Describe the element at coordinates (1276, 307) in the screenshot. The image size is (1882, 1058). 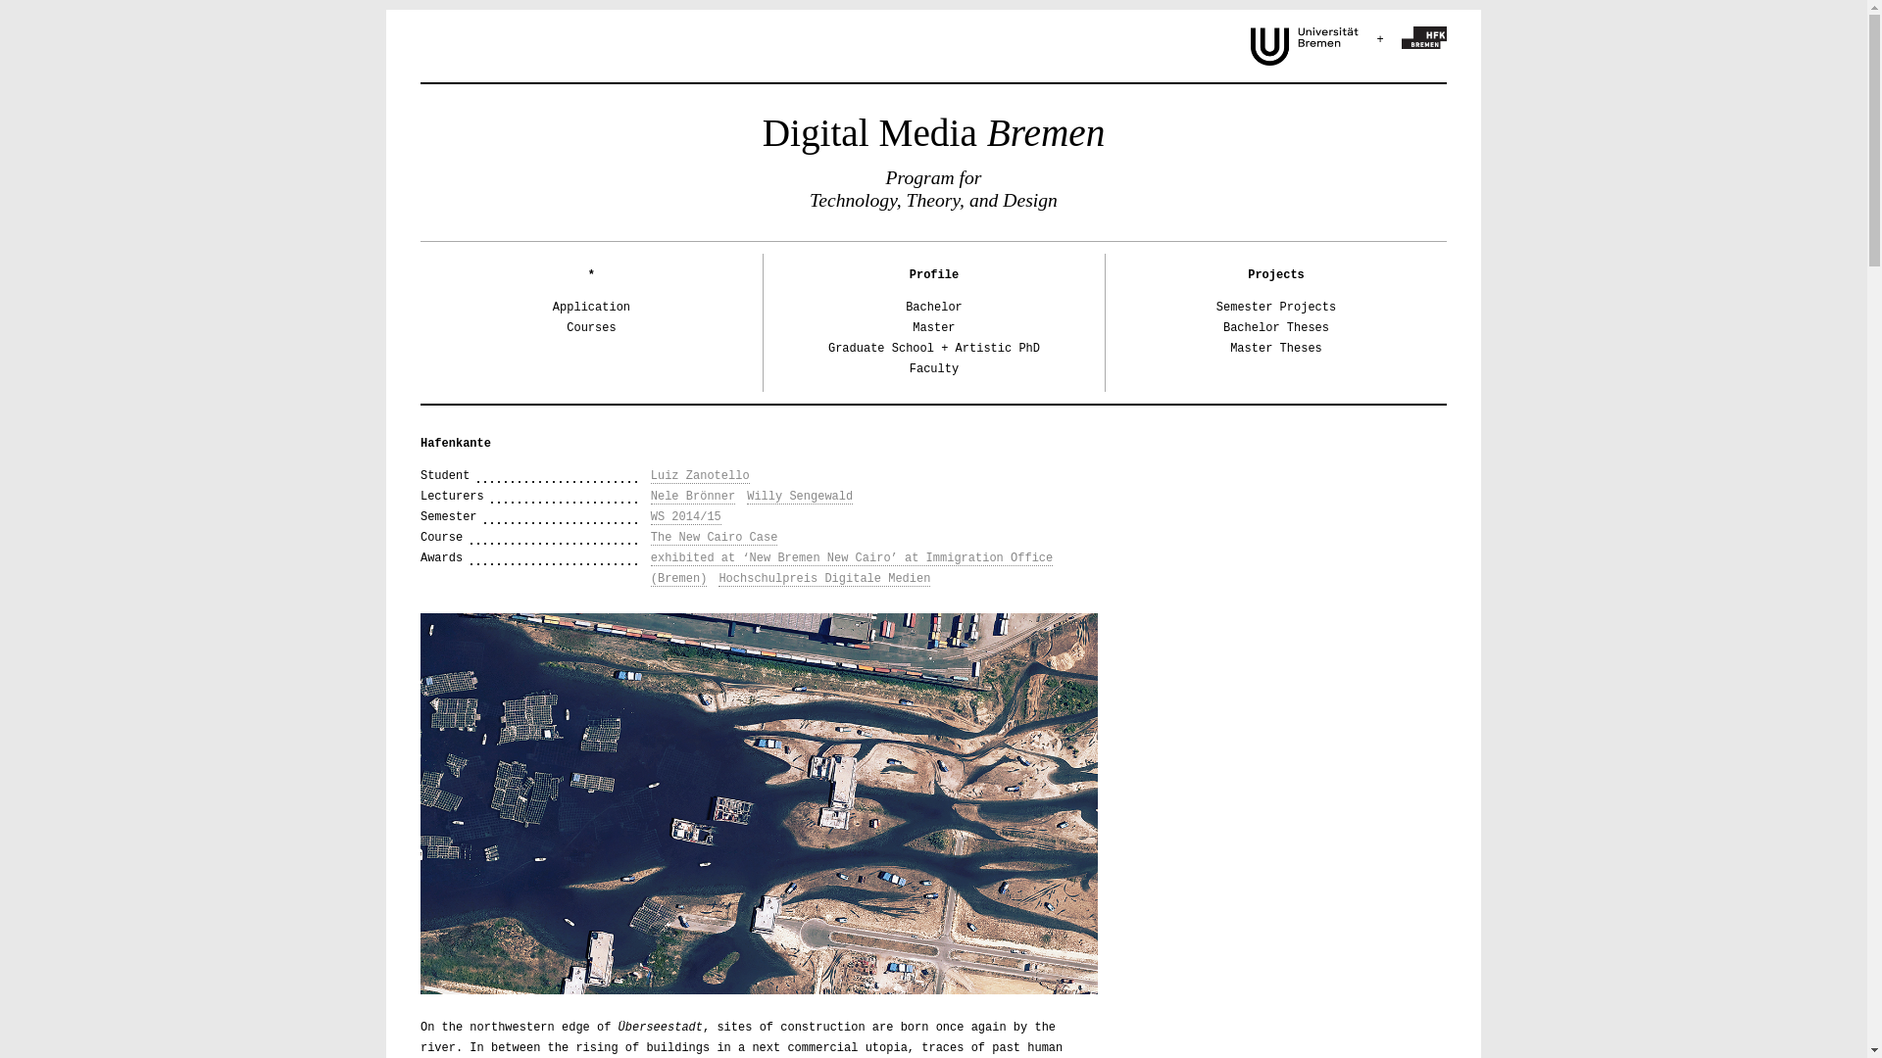
I see `Semester Projects` at that location.